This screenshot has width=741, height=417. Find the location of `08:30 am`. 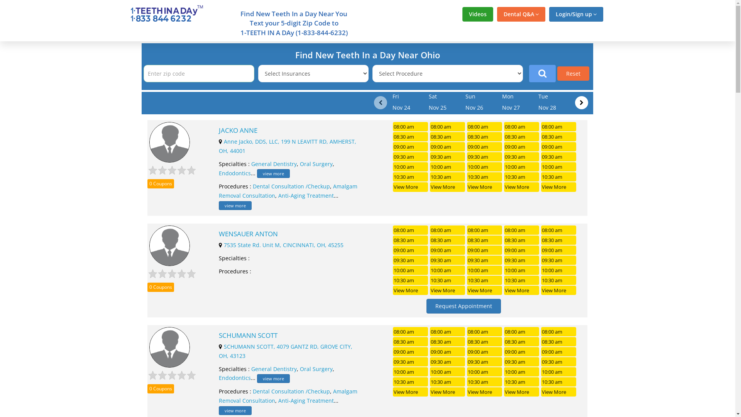

08:30 am is located at coordinates (522, 137).